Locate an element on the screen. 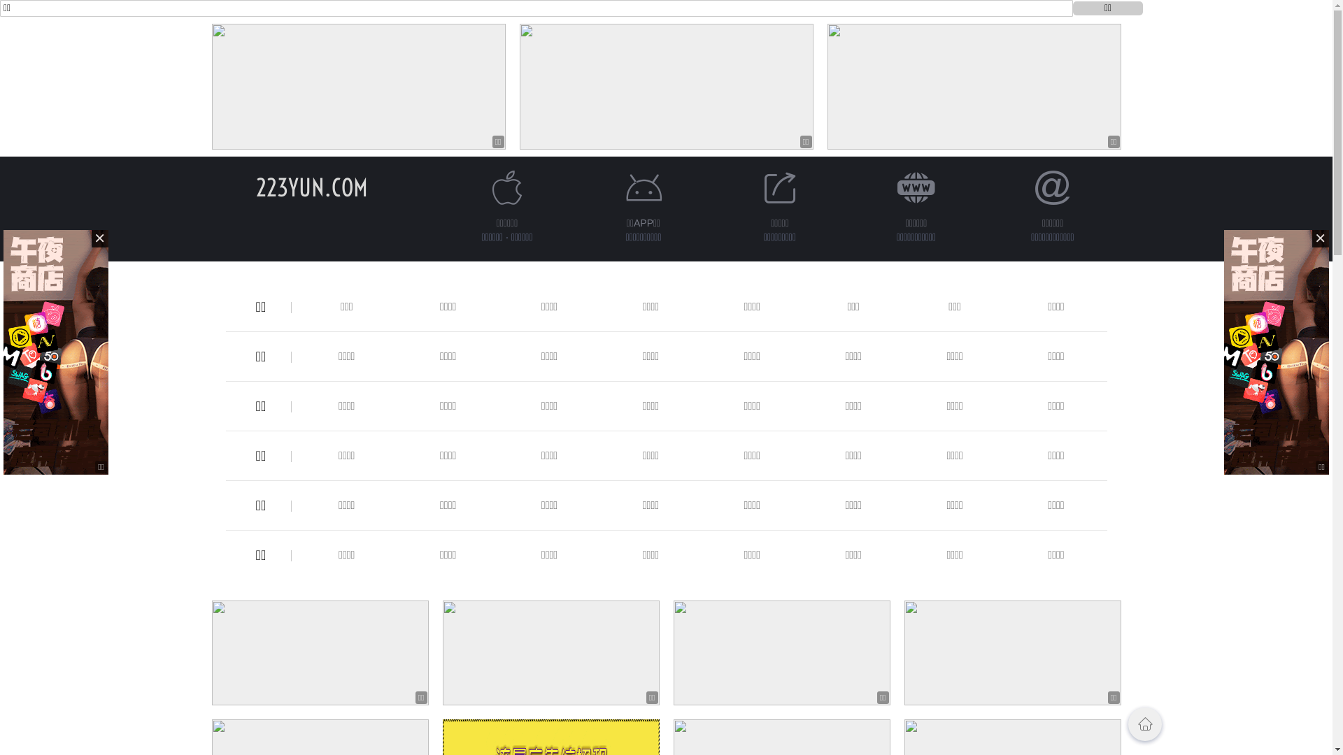 Image resolution: width=1343 pixels, height=755 pixels. 223YUN.COM is located at coordinates (312, 187).